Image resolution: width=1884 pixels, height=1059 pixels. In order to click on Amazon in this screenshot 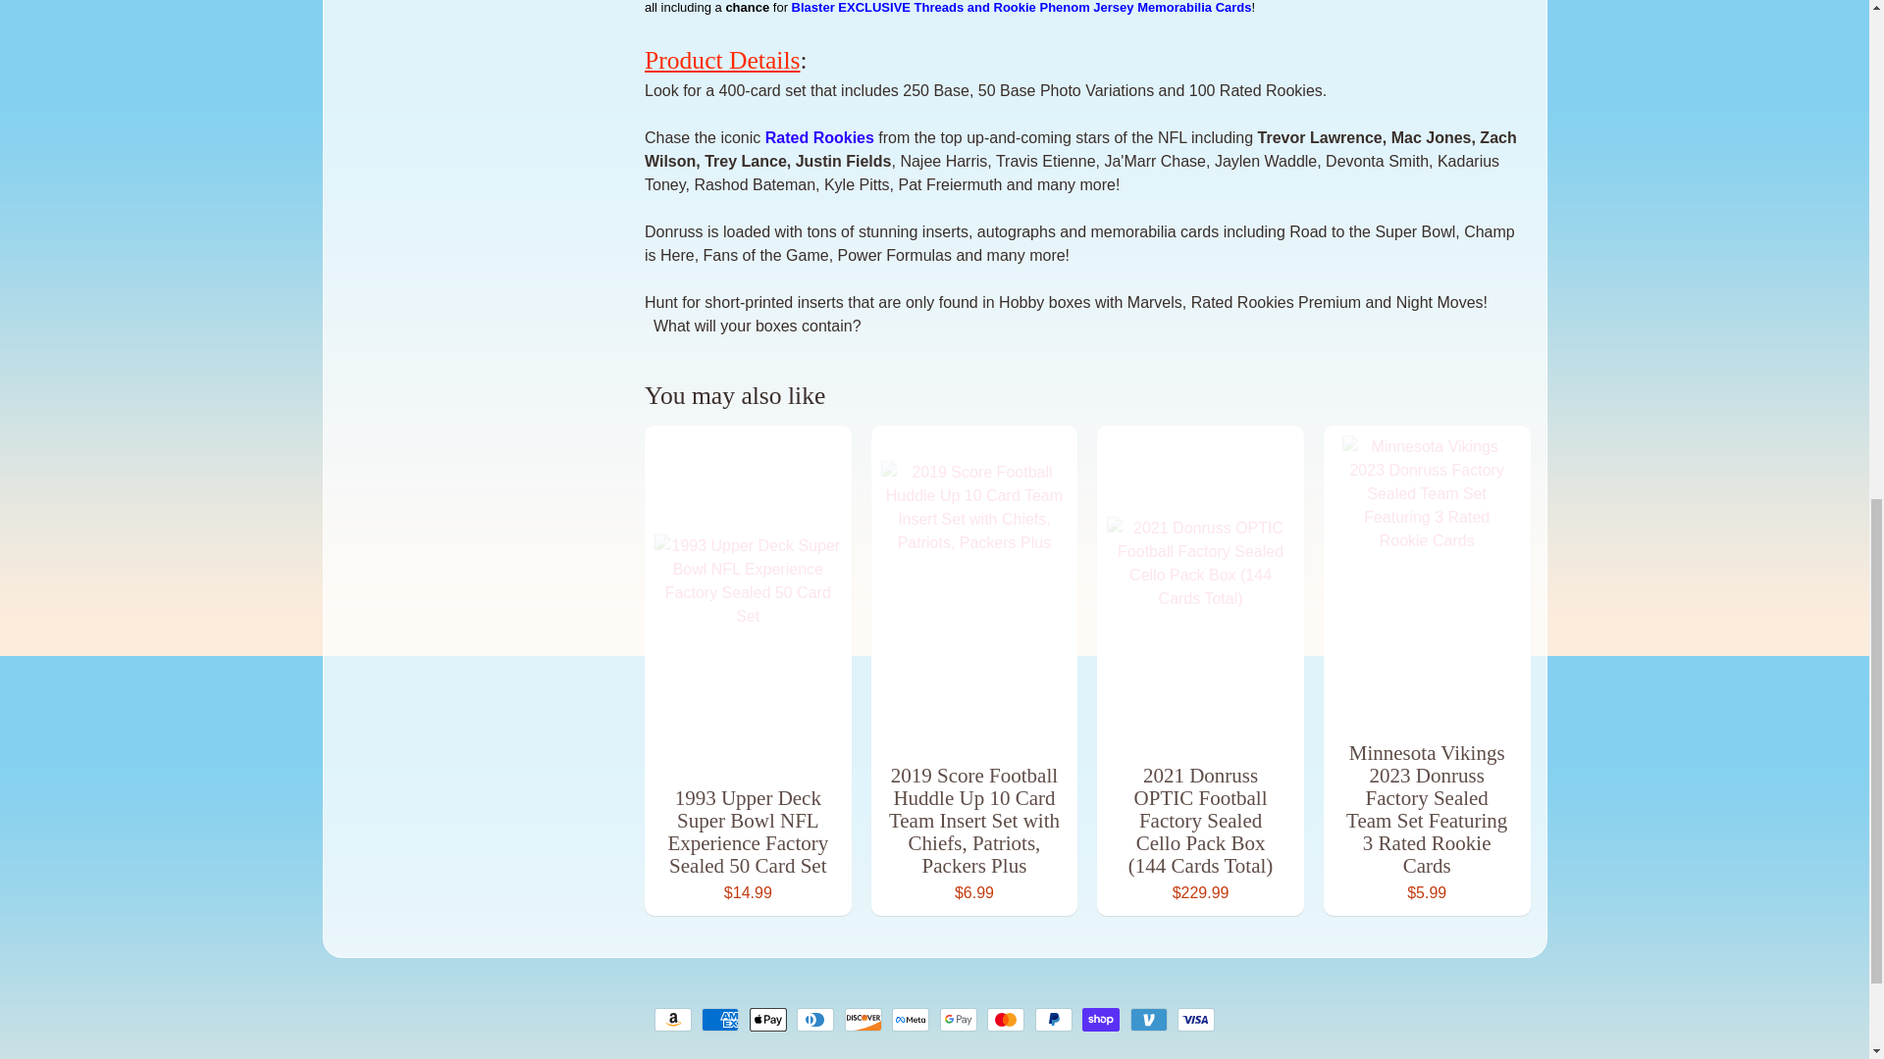, I will do `click(672, 1020)`.